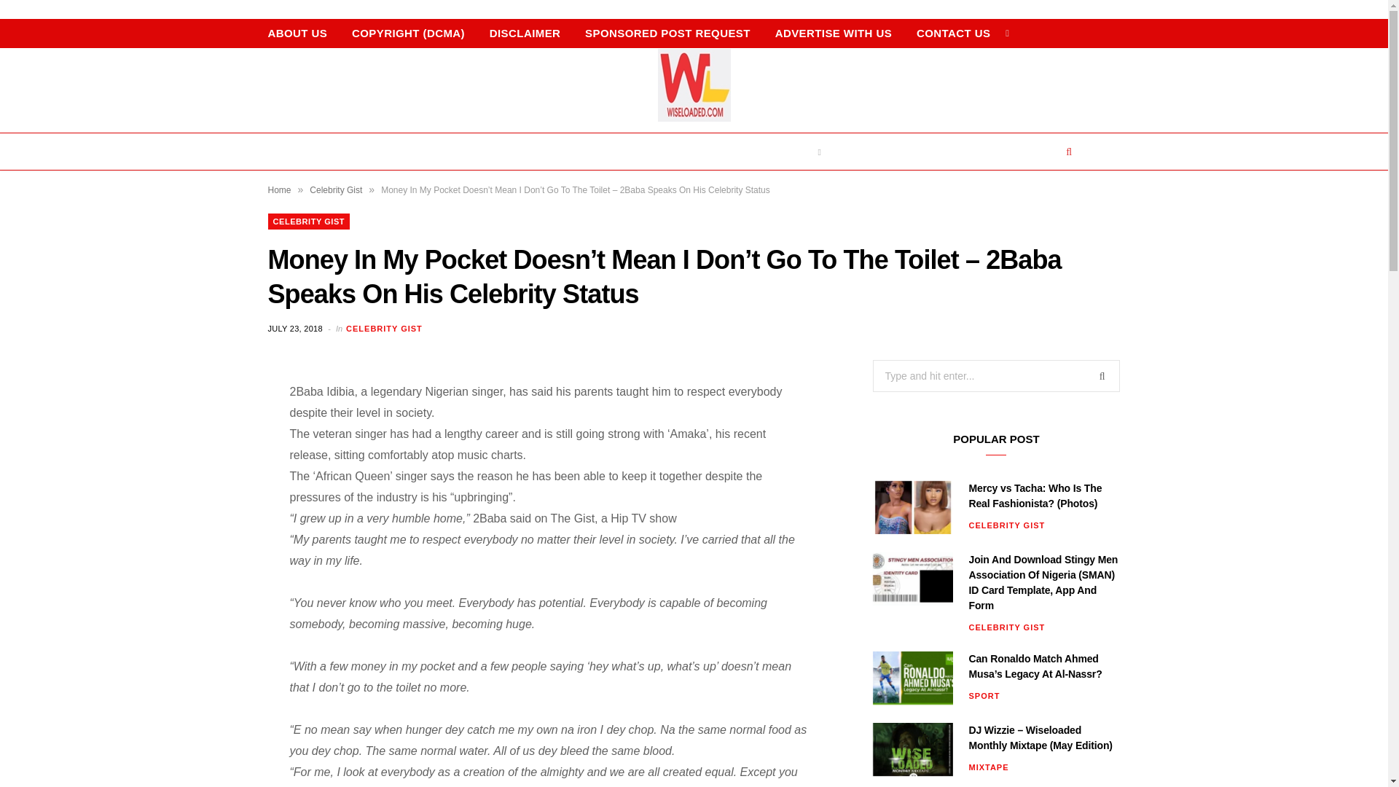  Describe the element at coordinates (309, 222) in the screenshot. I see `CELEBRITY GIST` at that location.